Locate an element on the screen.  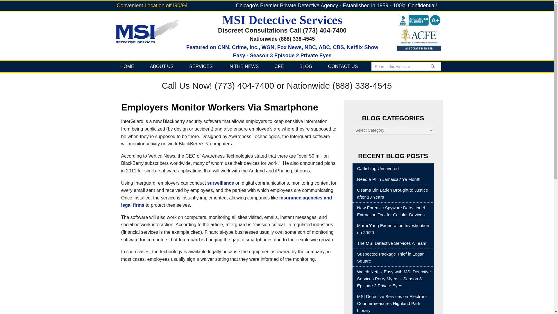
Search is located at coordinates (277, 66).